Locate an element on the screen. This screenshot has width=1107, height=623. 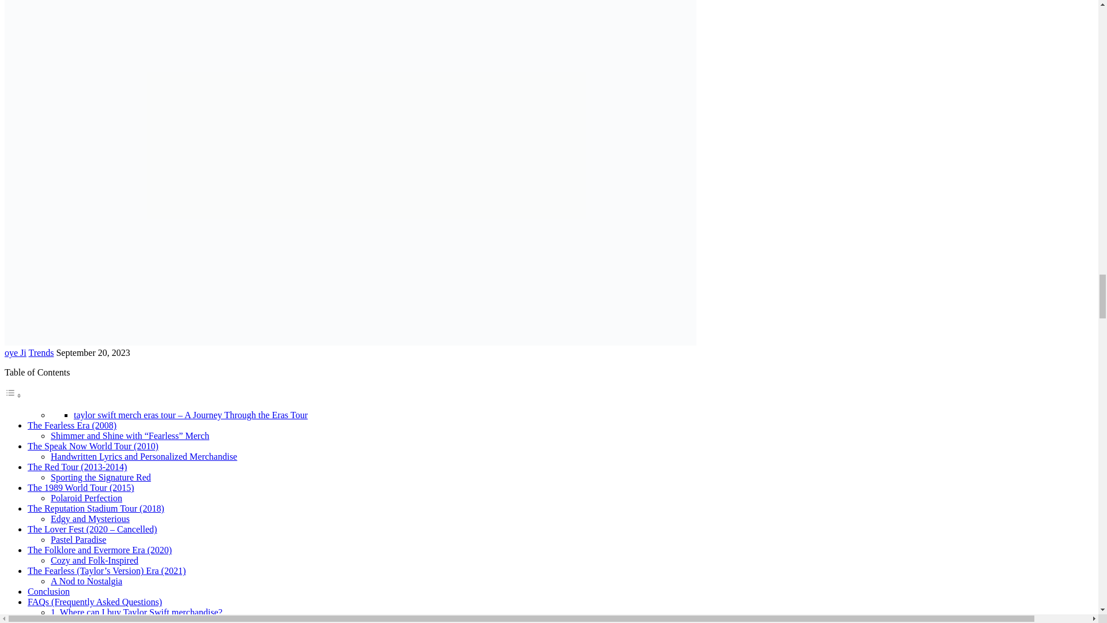
Posts by oye Ji is located at coordinates (15, 352).